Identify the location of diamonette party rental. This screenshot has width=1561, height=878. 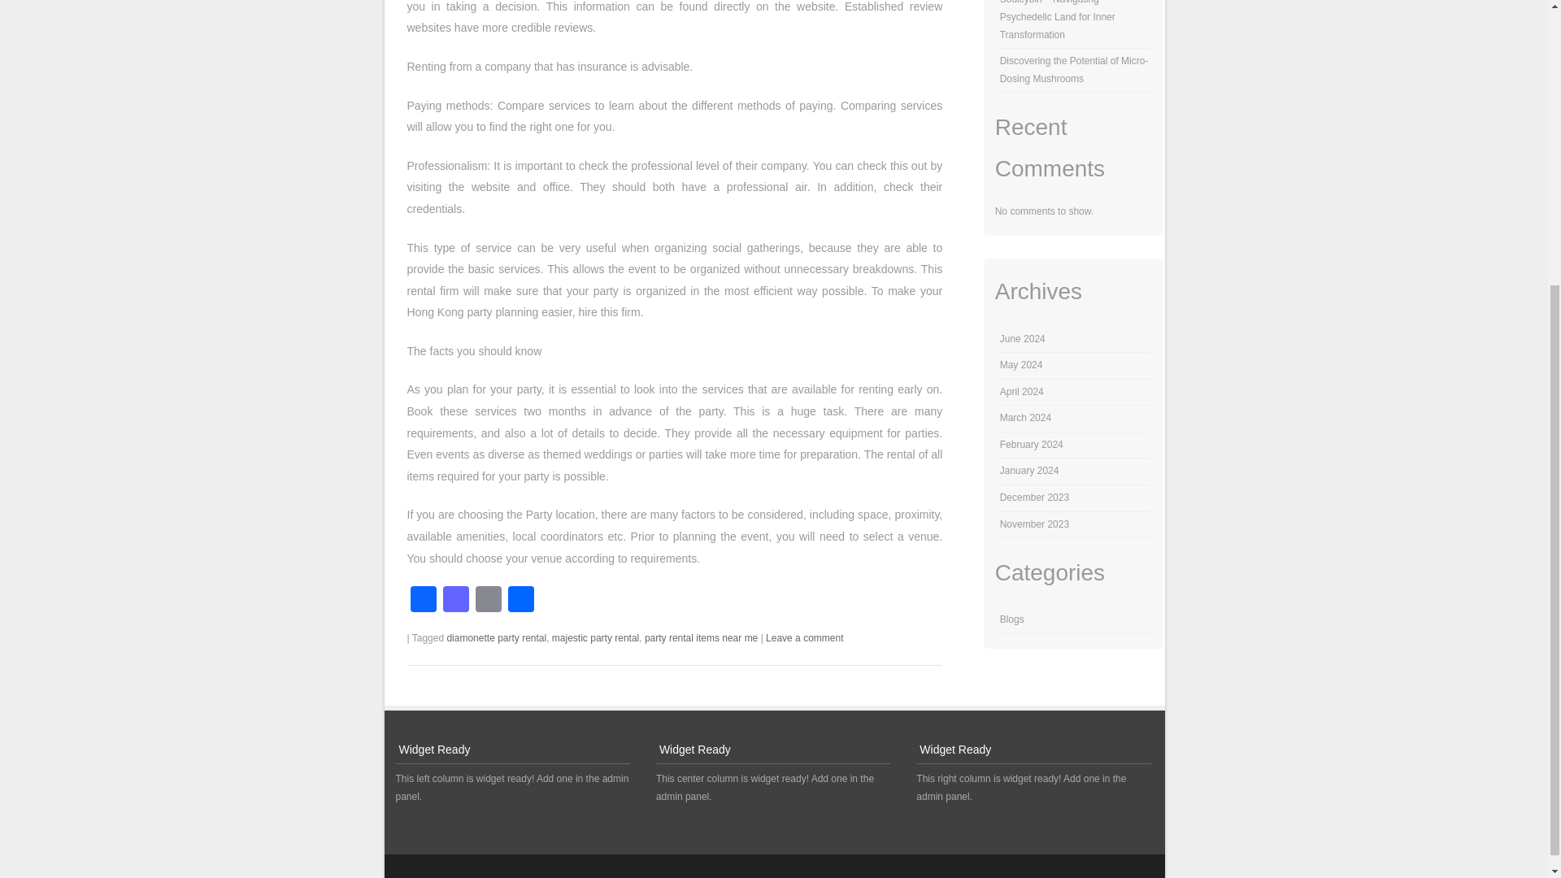
(496, 637).